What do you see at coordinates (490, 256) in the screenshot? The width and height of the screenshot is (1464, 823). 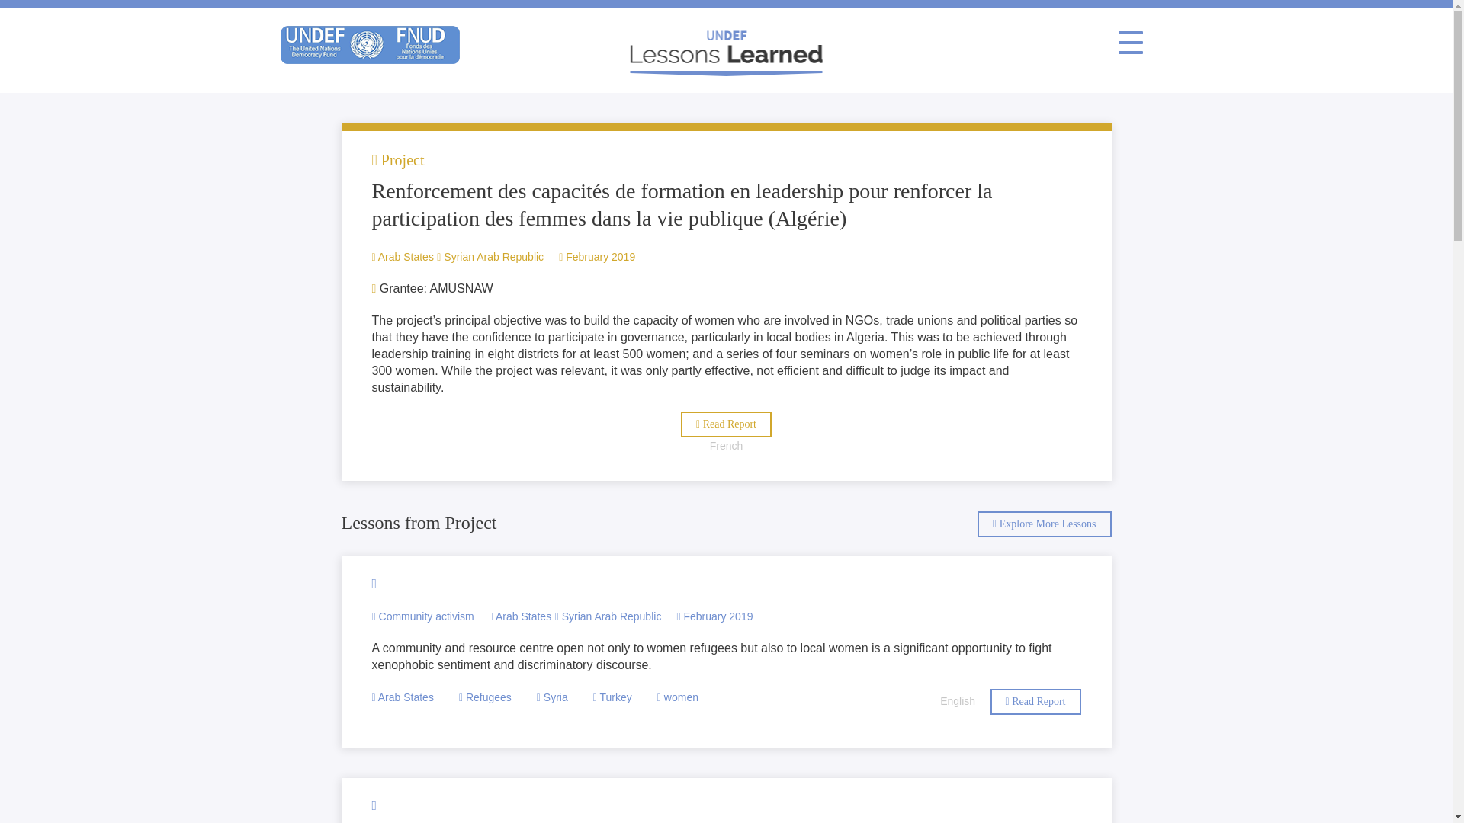 I see `Syrian Arab Republic` at bounding box center [490, 256].